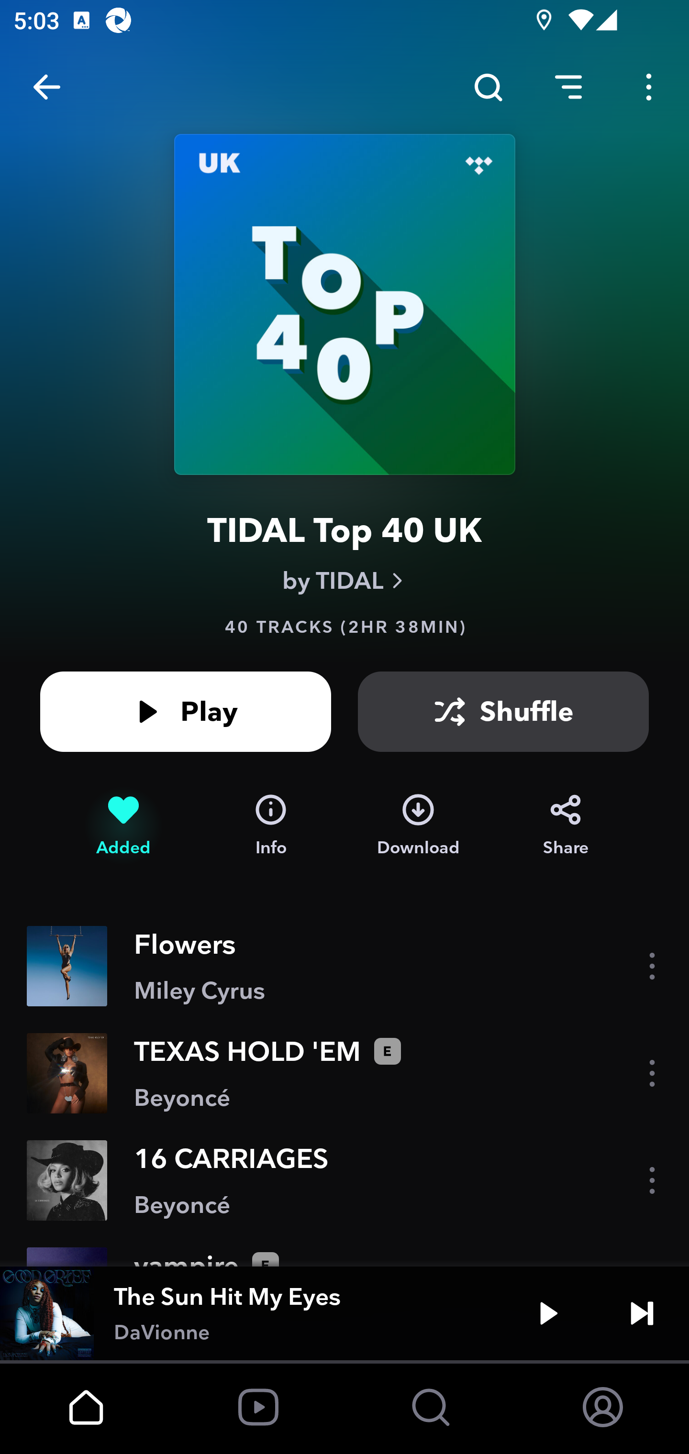 Image resolution: width=689 pixels, height=1454 pixels. Describe the element at coordinates (344, 581) in the screenshot. I see `by TIDAL` at that location.